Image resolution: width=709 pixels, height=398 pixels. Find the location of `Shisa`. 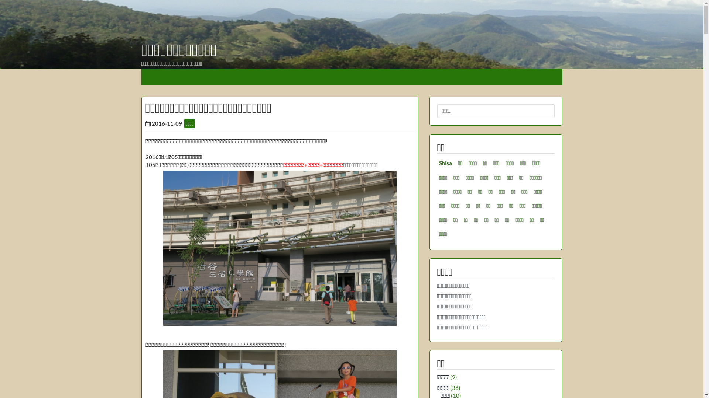

Shisa is located at coordinates (445, 163).